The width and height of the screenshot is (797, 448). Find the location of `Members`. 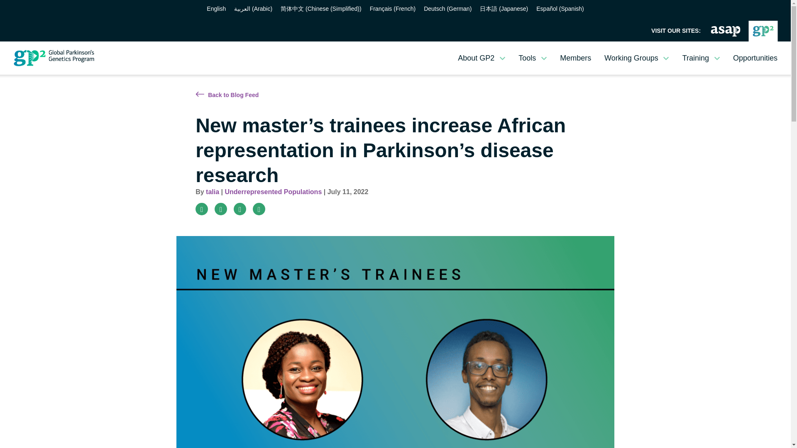

Members is located at coordinates (575, 58).